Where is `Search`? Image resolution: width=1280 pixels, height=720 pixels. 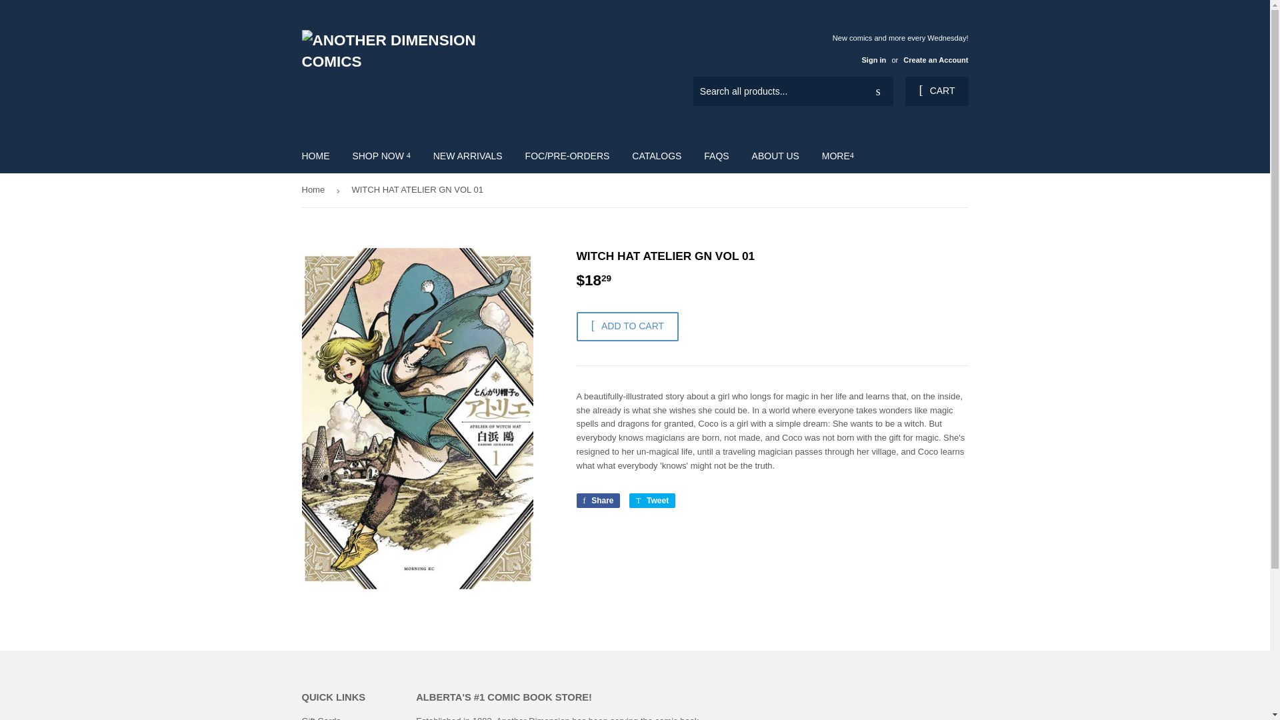
Search is located at coordinates (878, 91).